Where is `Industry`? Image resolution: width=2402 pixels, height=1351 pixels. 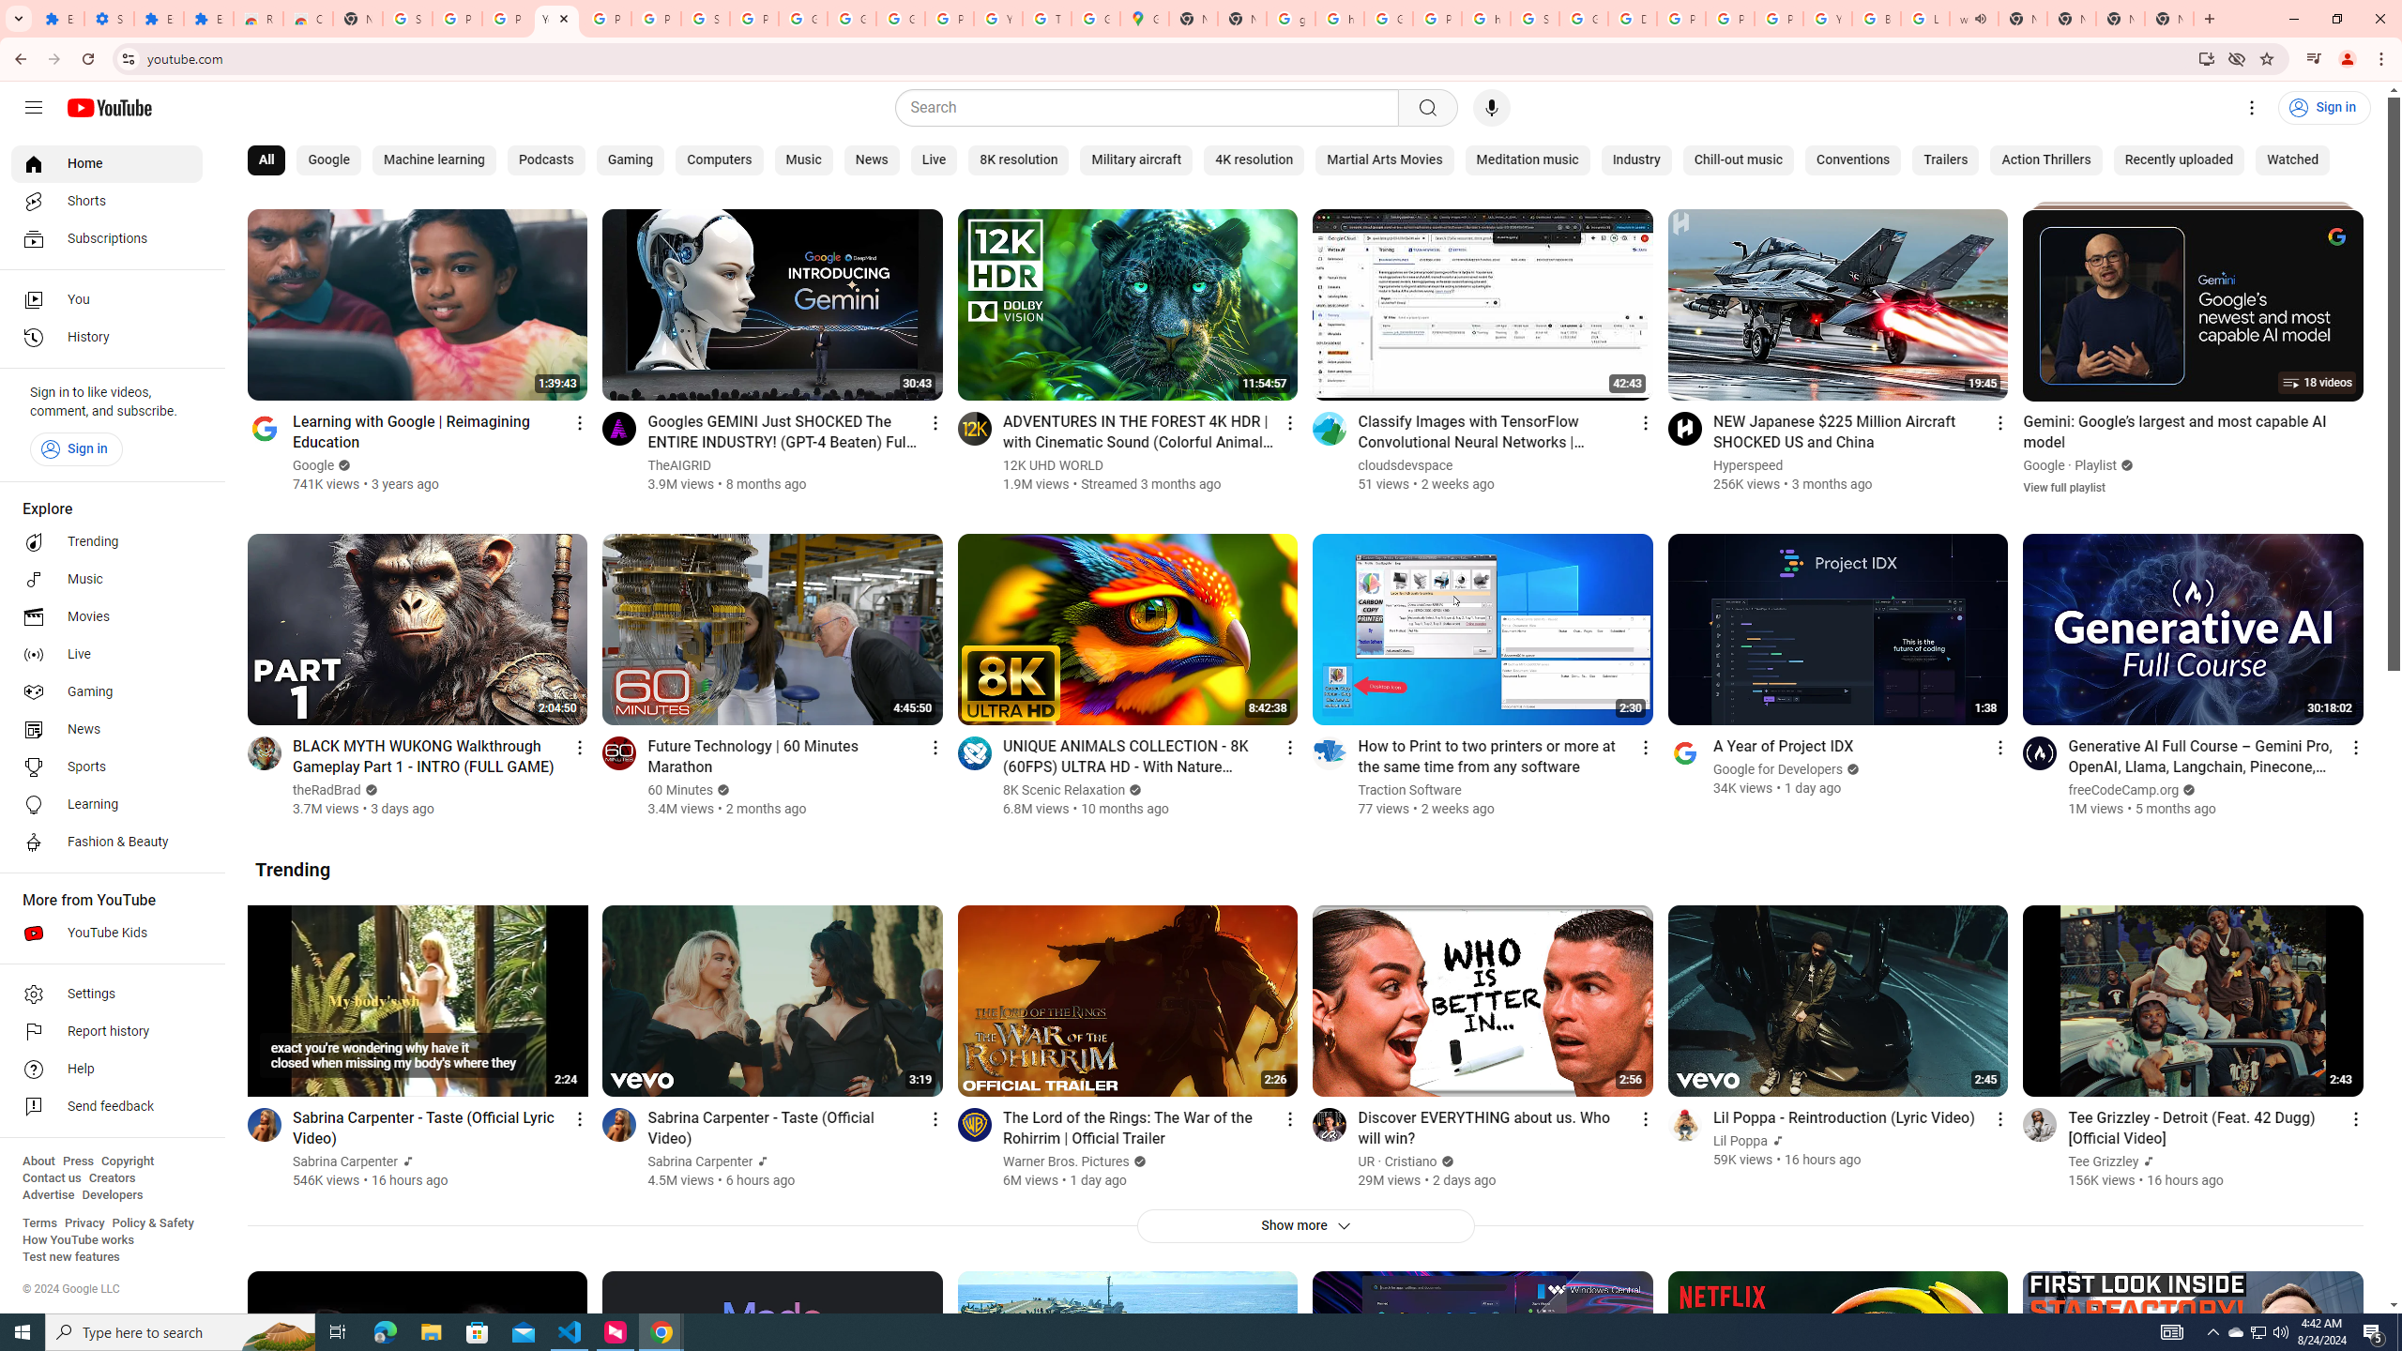
Industry is located at coordinates (1634, 160).